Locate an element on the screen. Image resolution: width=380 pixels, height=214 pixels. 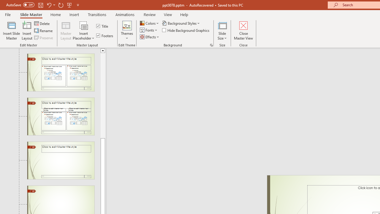
Master Layout... is located at coordinates (66, 30).